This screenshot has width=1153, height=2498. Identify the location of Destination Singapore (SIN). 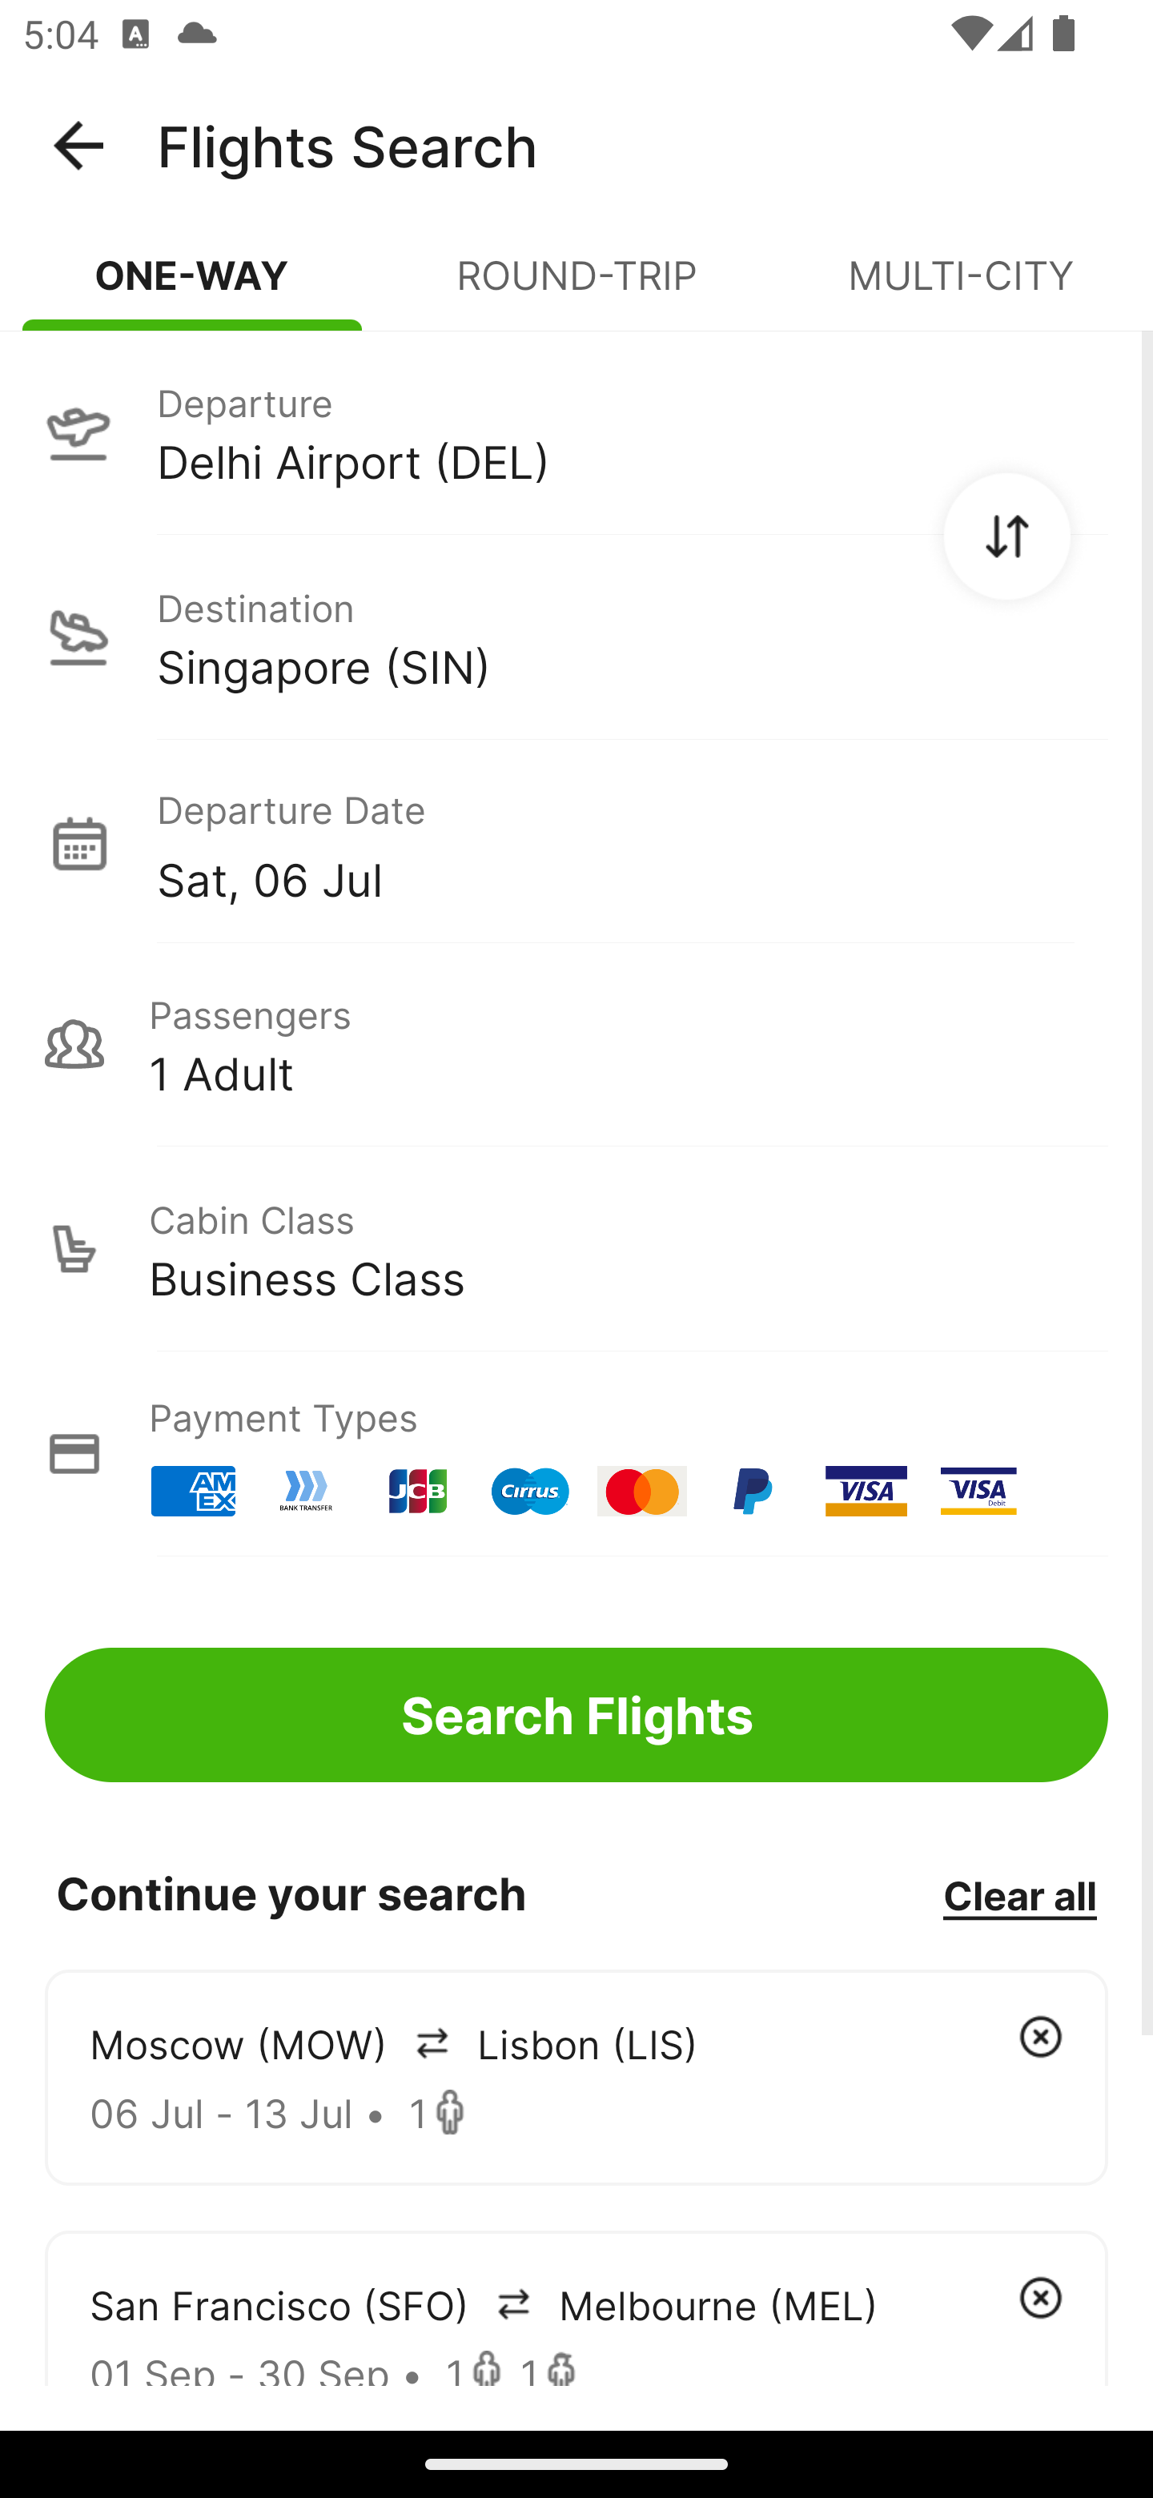
(576, 637).